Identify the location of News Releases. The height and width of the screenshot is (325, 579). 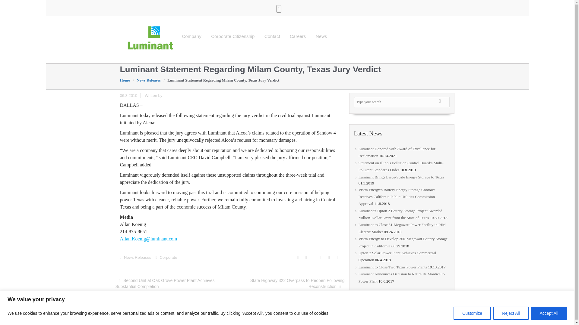
(138, 257).